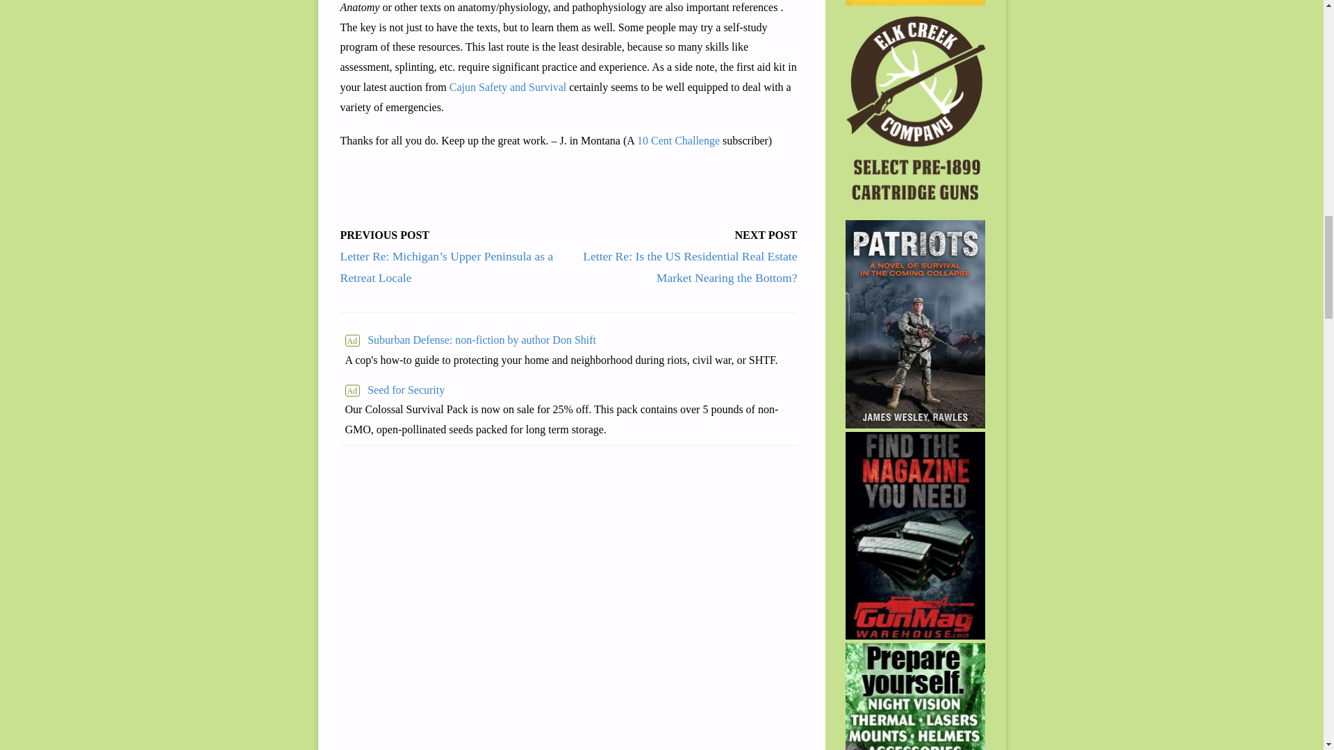  What do you see at coordinates (568, 390) in the screenshot?
I see `Seed for Security` at bounding box center [568, 390].